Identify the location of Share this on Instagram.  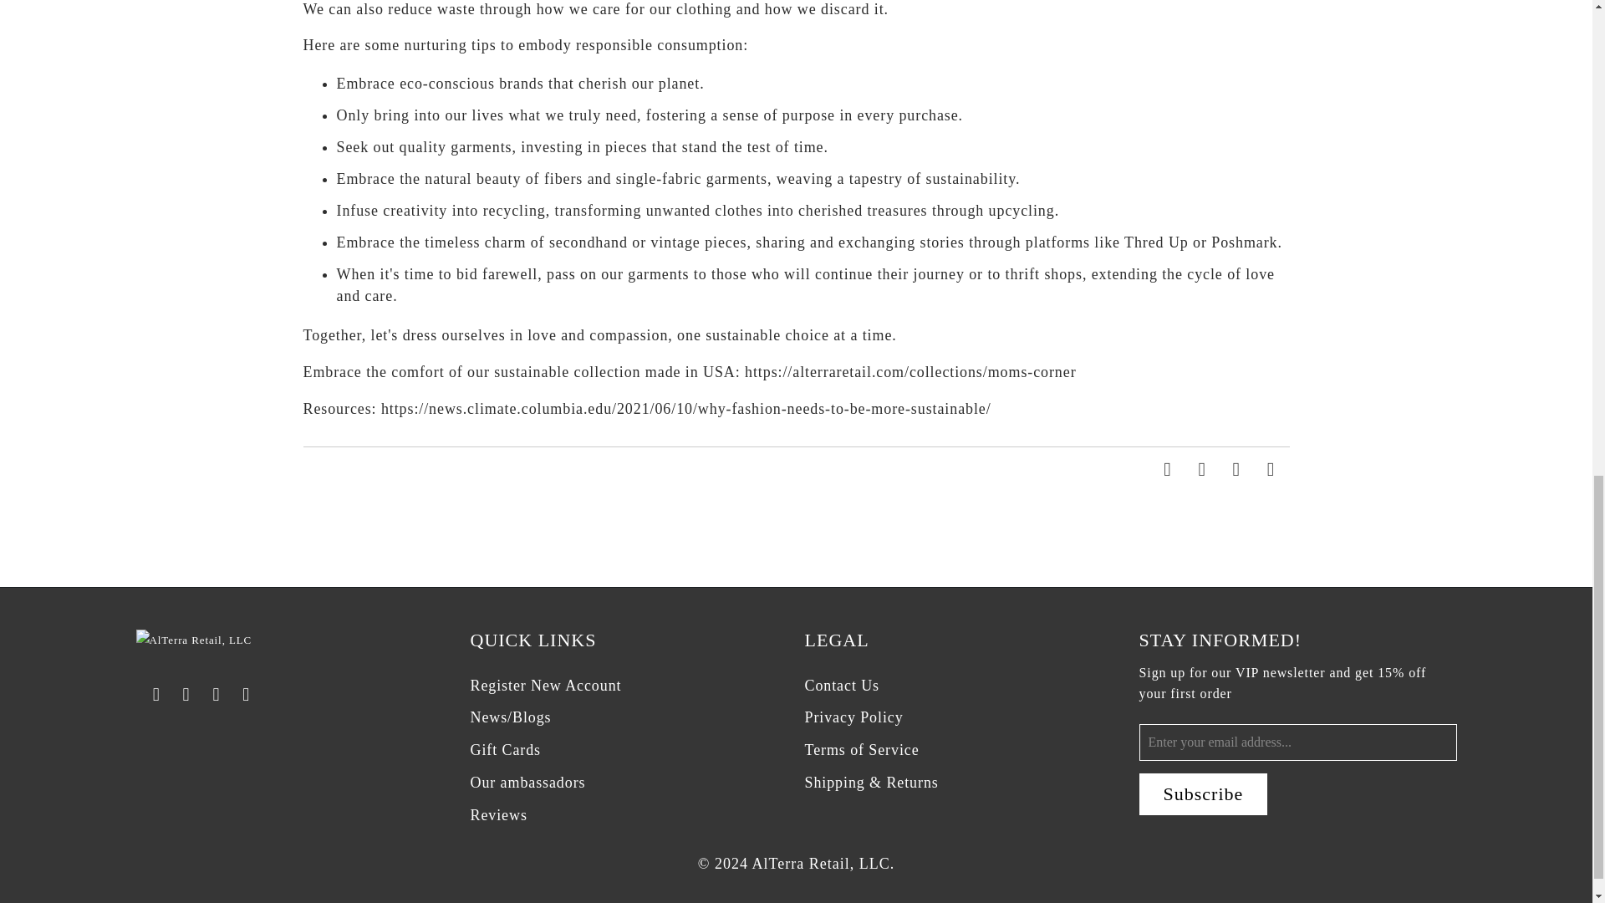
(1202, 470).